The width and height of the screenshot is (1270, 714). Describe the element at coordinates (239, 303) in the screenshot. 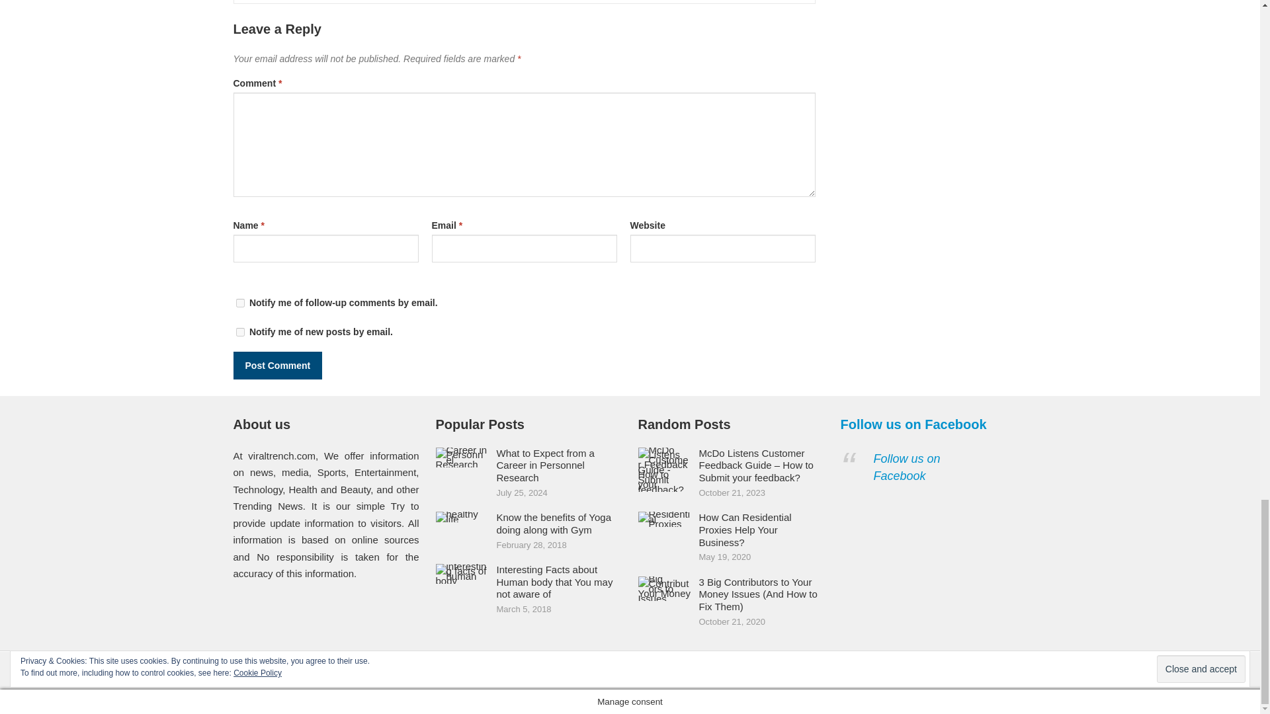

I see `subscribe` at that location.